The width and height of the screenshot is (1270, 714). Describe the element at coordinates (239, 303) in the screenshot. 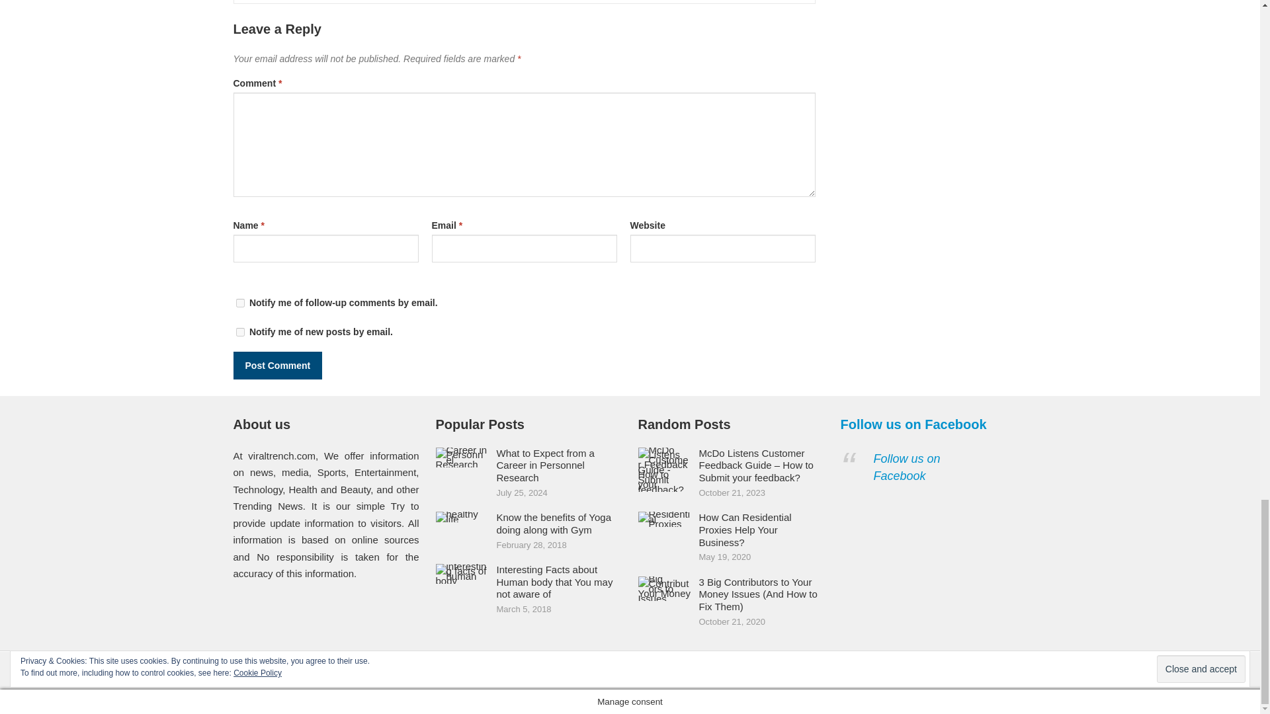

I see `subscribe` at that location.